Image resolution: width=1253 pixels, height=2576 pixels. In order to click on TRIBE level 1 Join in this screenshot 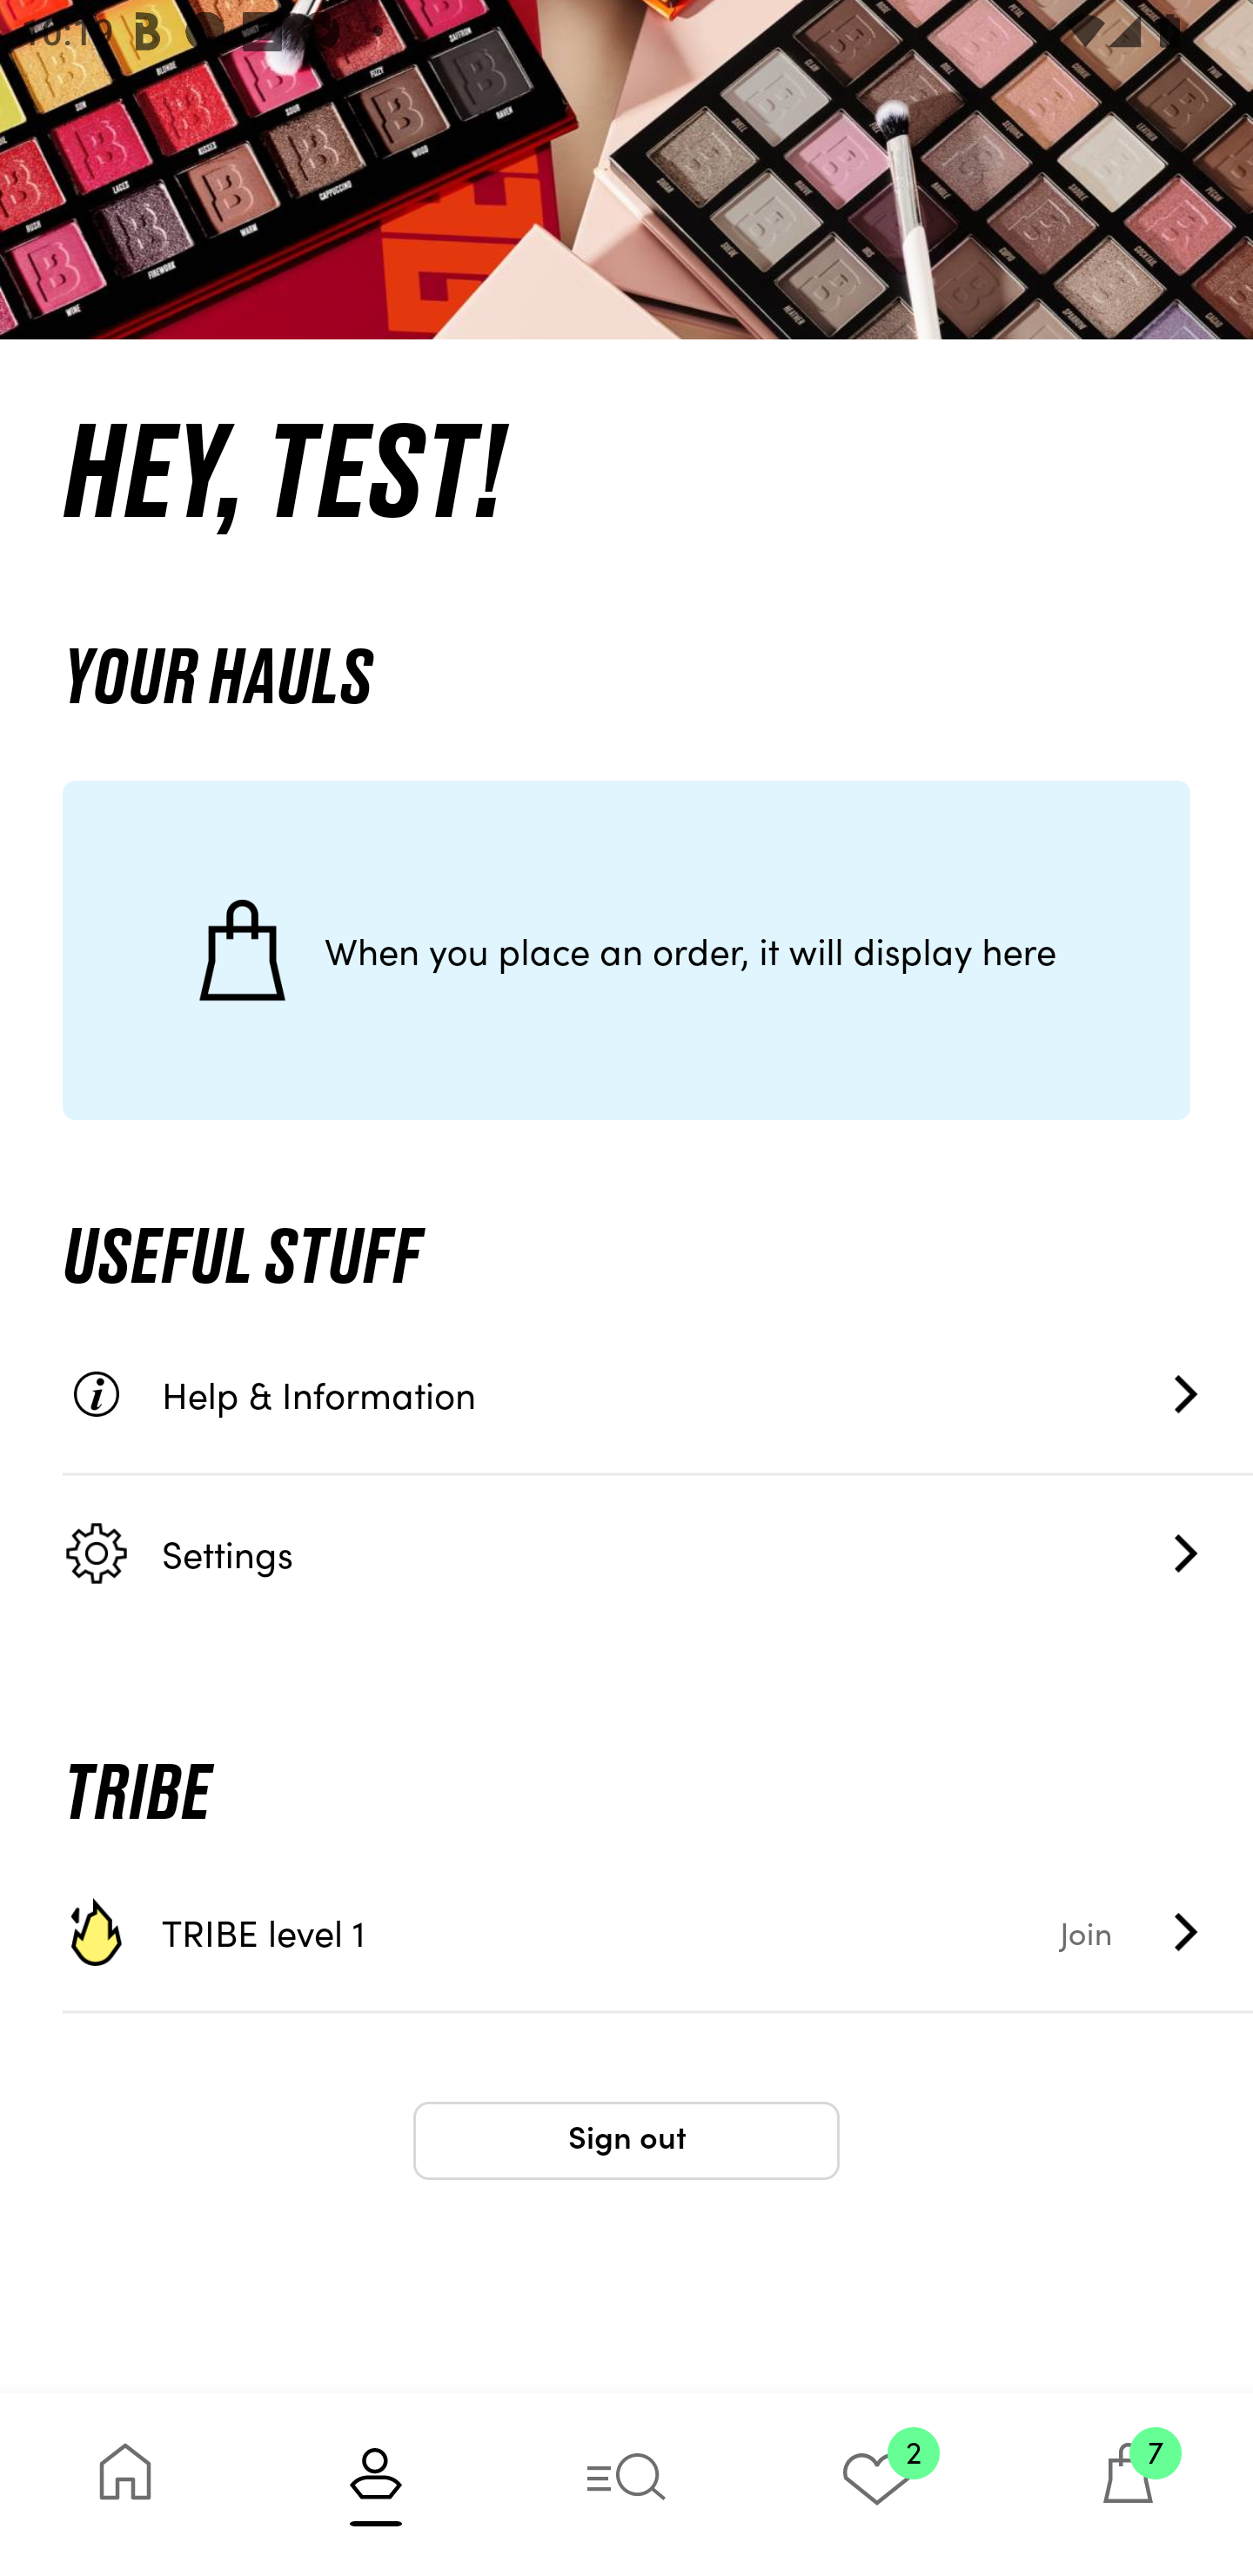, I will do `click(658, 1932)`.